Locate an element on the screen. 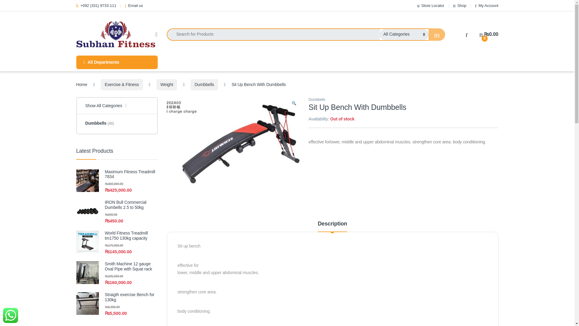 Image resolution: width=579 pixels, height=326 pixels. Email us is located at coordinates (134, 5).